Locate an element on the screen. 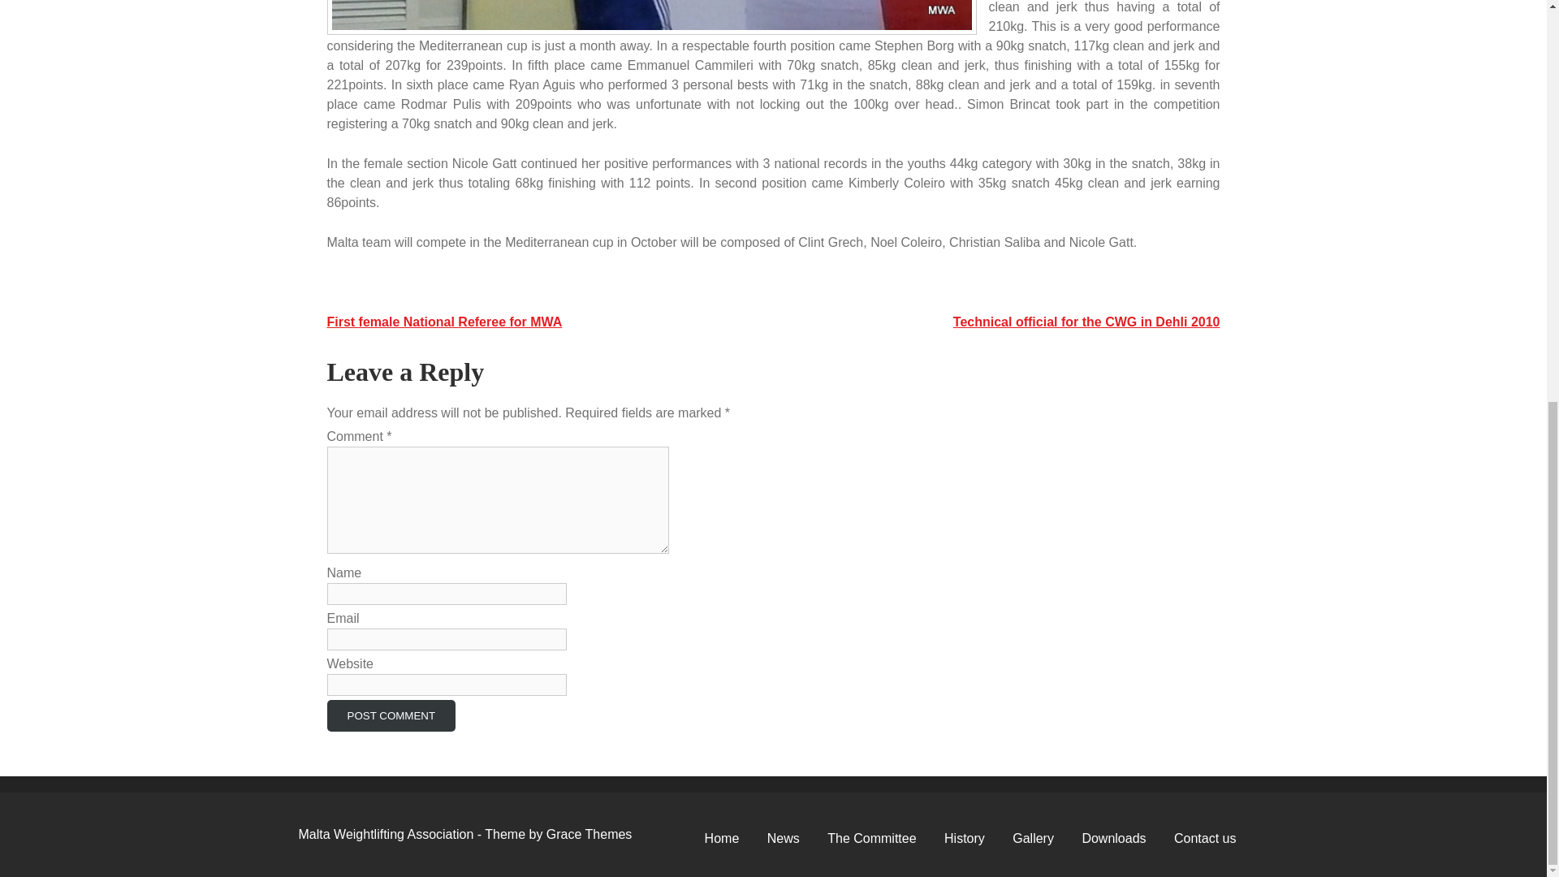 The height and width of the screenshot is (877, 1559). Downloads is located at coordinates (1114, 838).